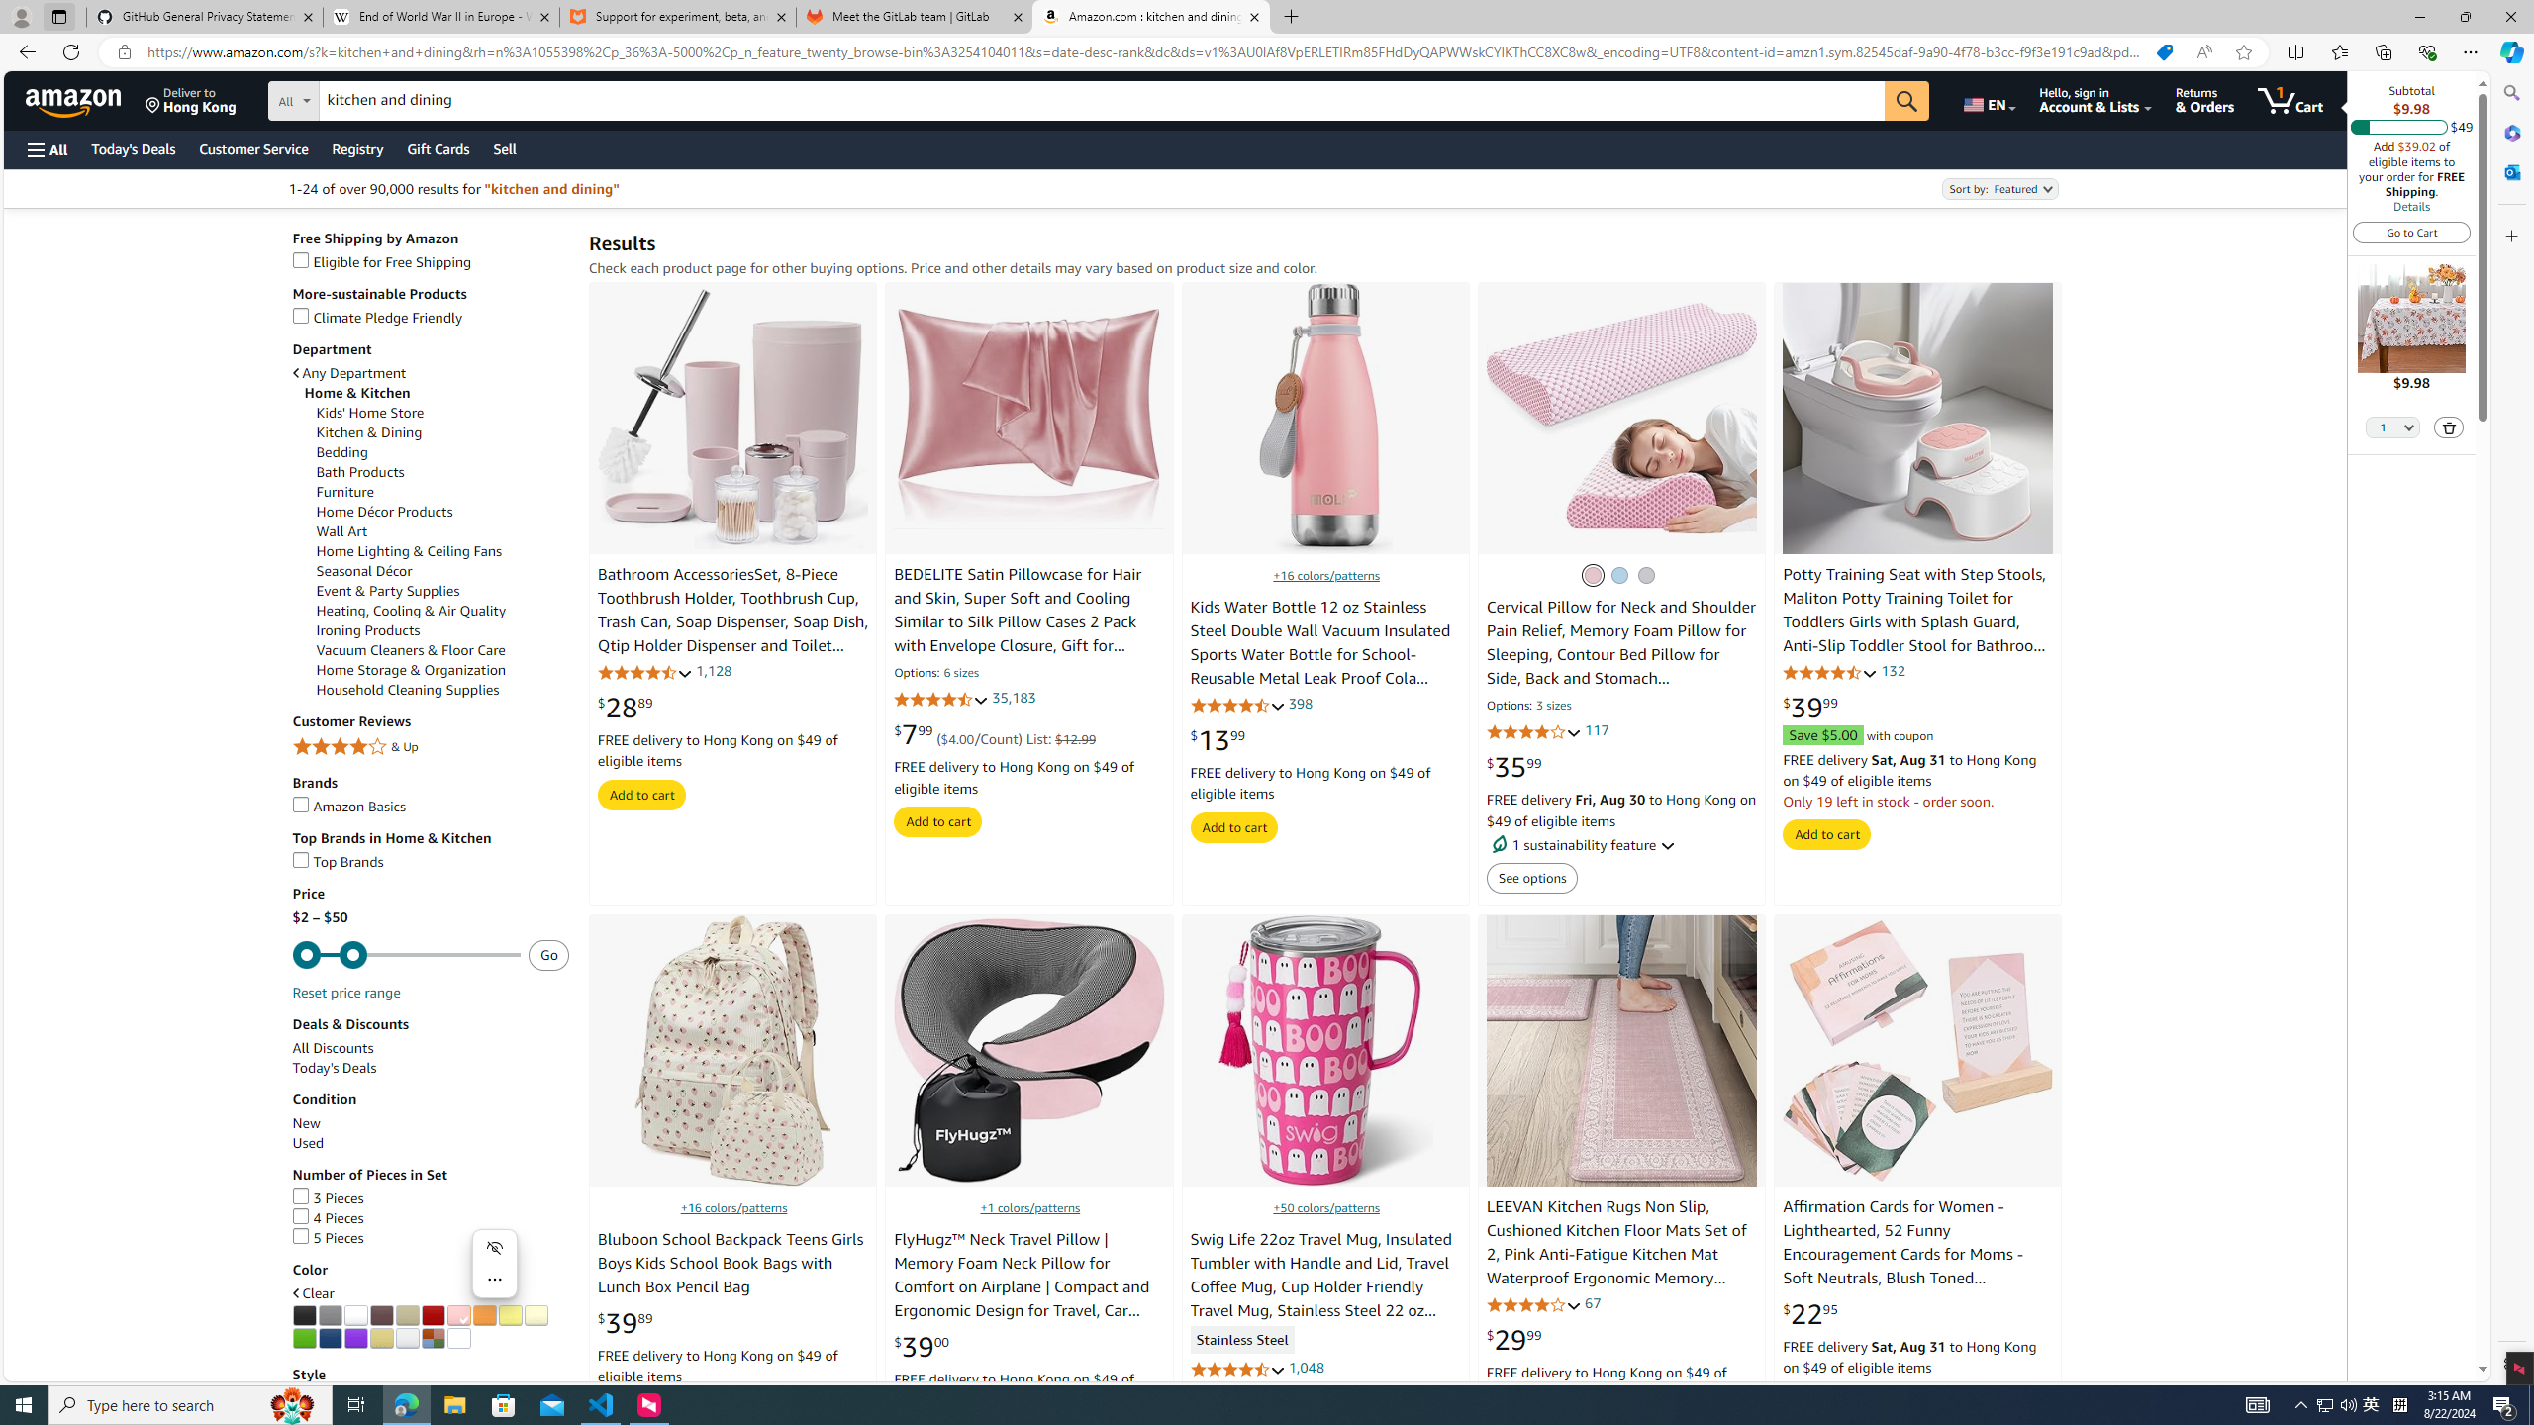 This screenshot has height=1425, width=2534. What do you see at coordinates (46, 150) in the screenshot?
I see `Open Menu` at bounding box center [46, 150].